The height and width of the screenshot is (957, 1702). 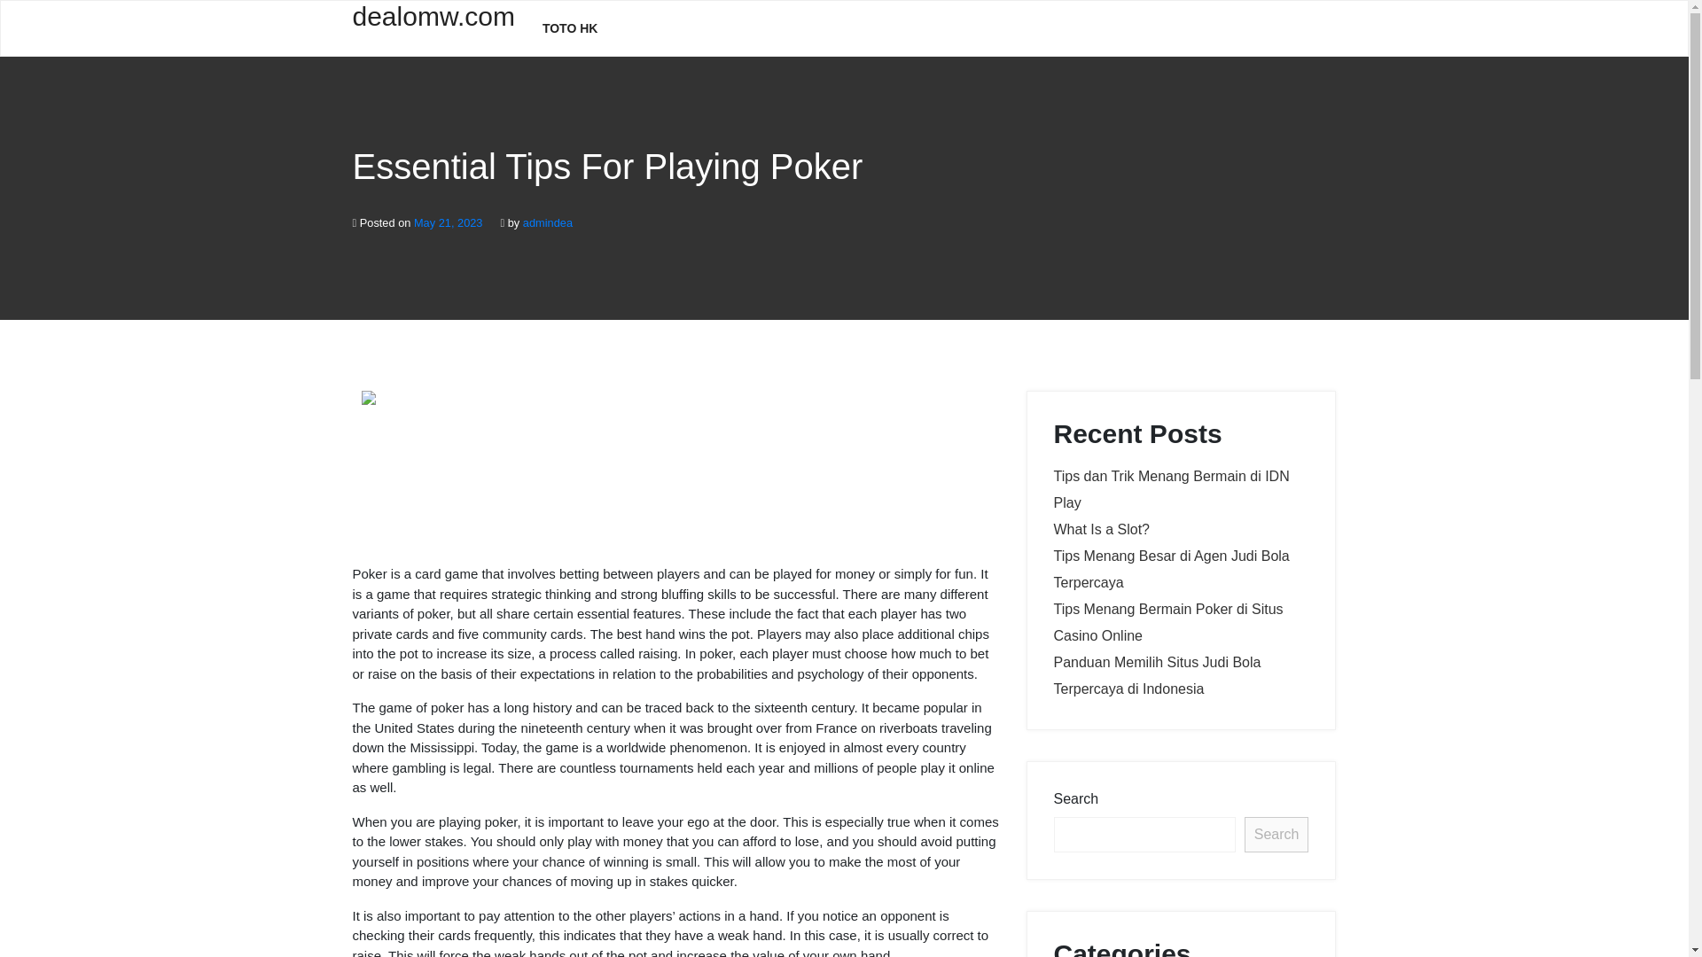 What do you see at coordinates (1170, 569) in the screenshot?
I see `Tips Menang Besar di Agen Judi Bola Terpercaya` at bounding box center [1170, 569].